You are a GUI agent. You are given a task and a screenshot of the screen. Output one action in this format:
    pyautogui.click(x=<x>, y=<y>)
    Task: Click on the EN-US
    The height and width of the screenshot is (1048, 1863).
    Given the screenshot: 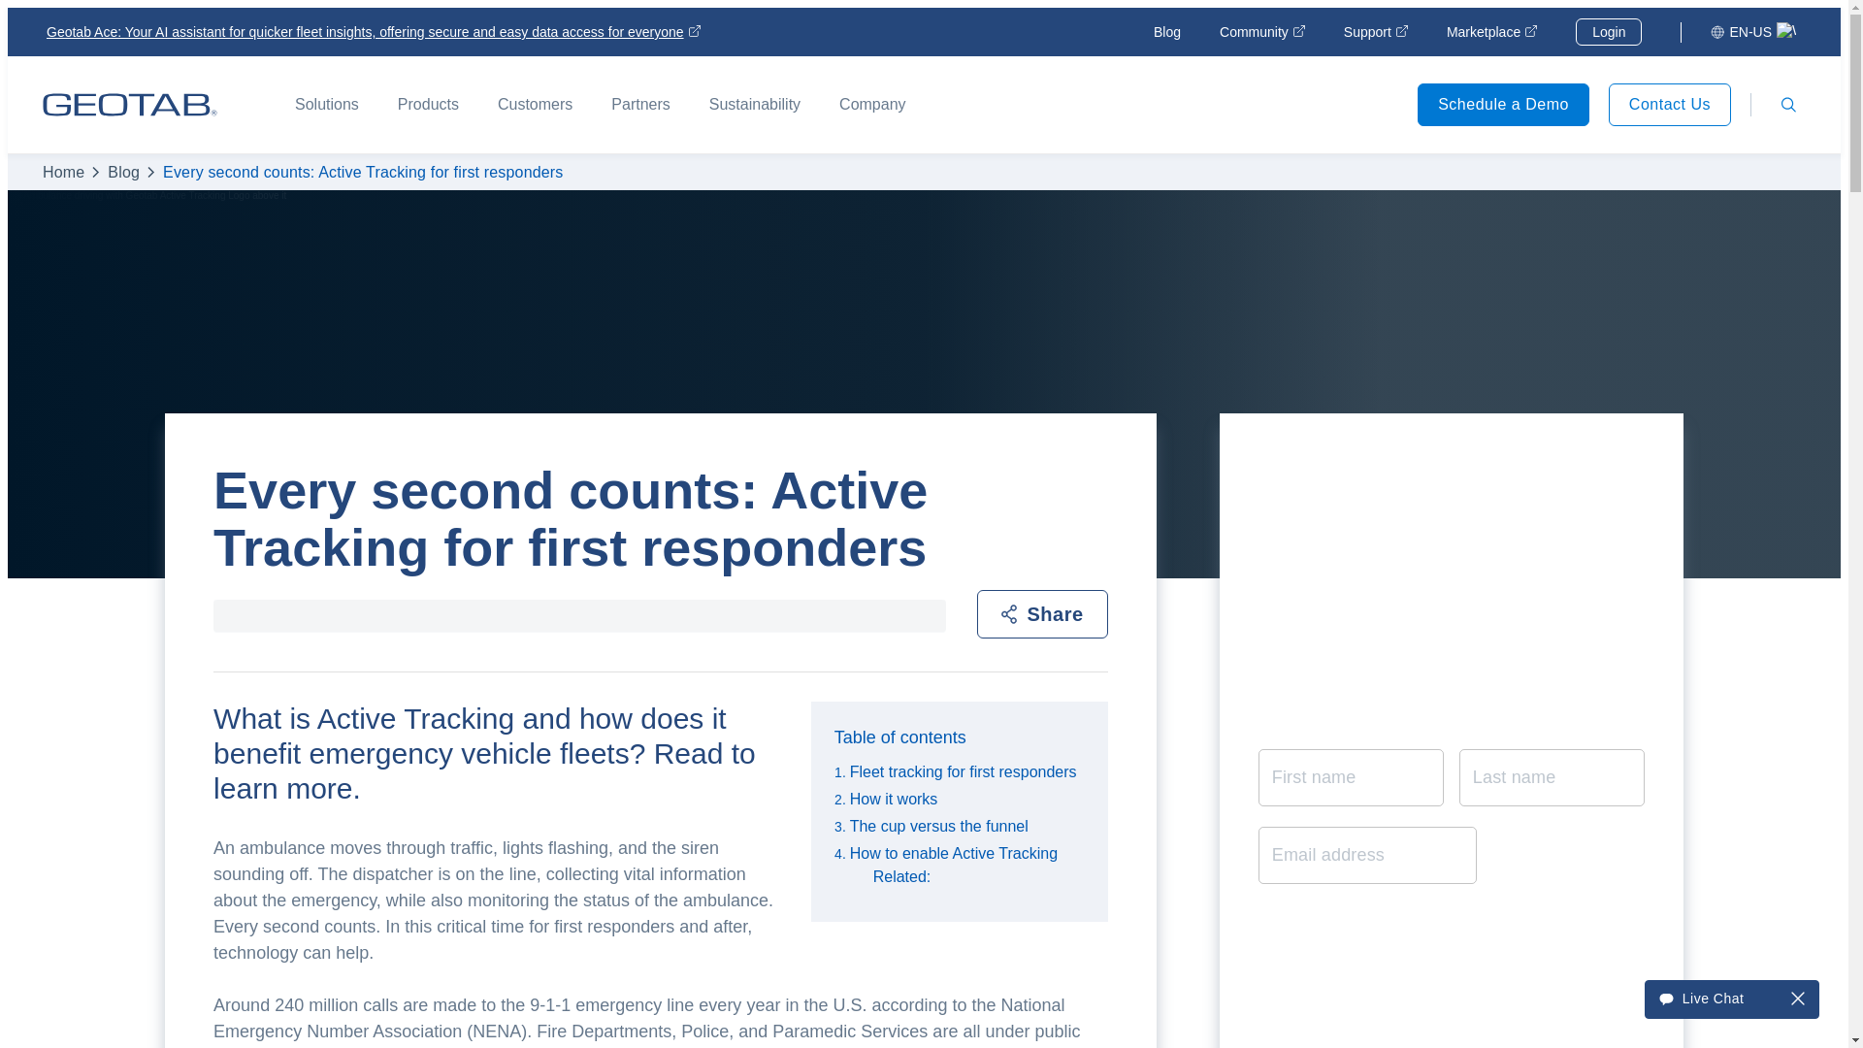 What is the action you would take?
    pyautogui.click(x=1752, y=31)
    